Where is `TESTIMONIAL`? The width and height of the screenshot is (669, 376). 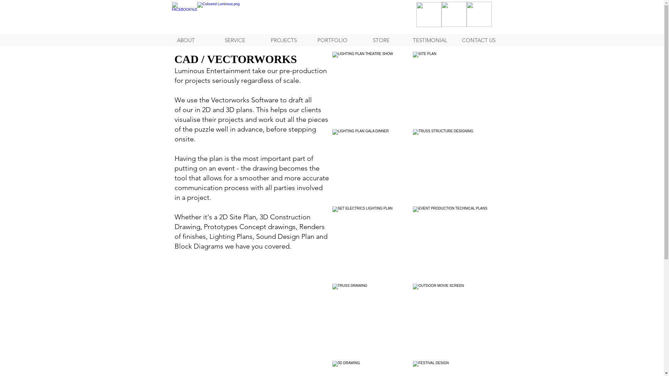
TESTIMONIAL is located at coordinates (430, 40).